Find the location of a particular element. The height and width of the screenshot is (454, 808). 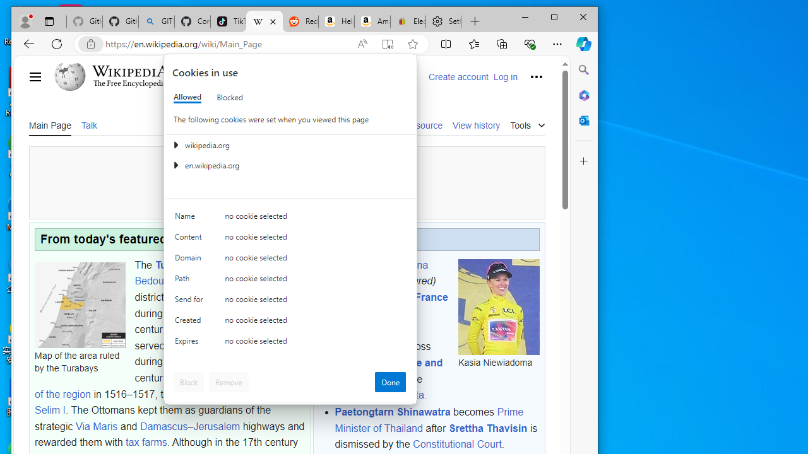

Created is located at coordinates (191, 323).